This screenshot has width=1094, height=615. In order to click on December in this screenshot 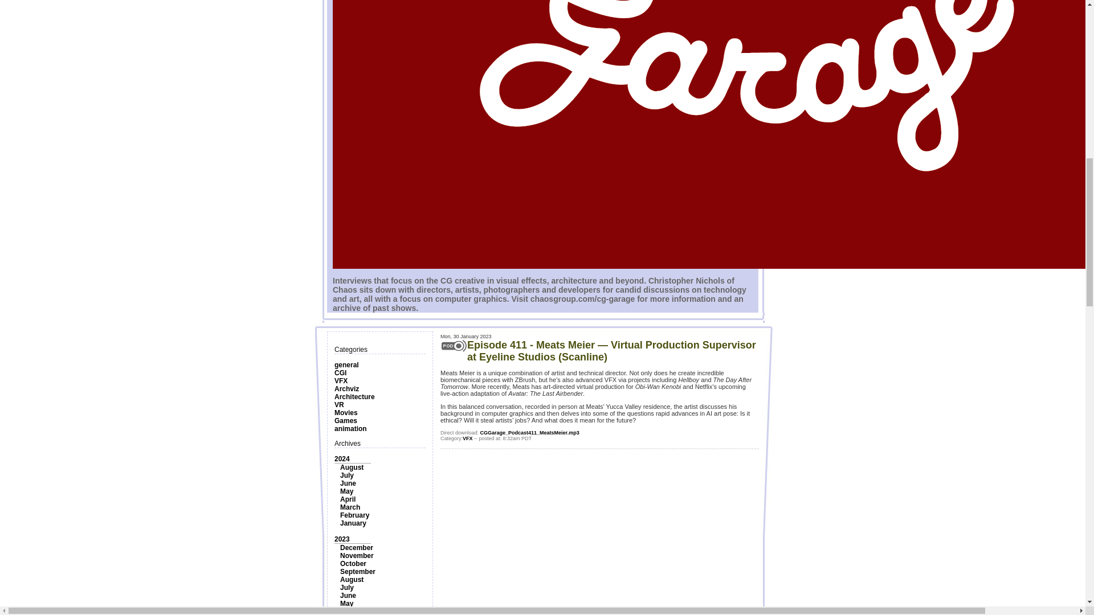, I will do `click(357, 547)`.